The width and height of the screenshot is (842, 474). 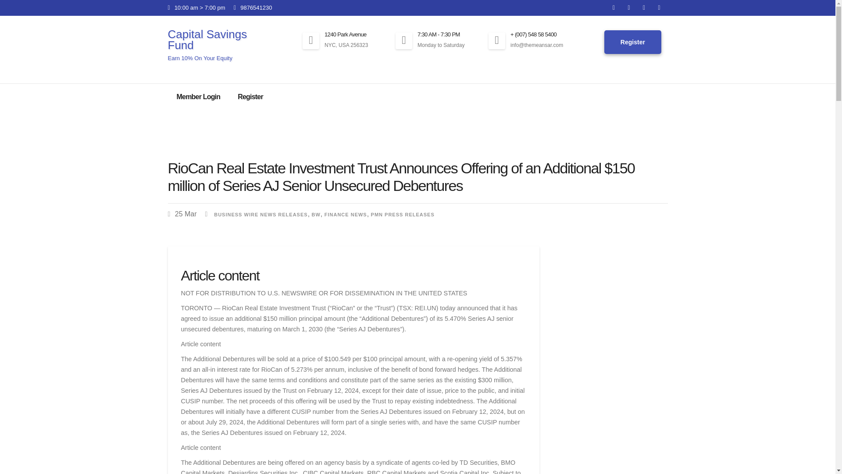 I want to click on 9876541230, so click(x=253, y=7).